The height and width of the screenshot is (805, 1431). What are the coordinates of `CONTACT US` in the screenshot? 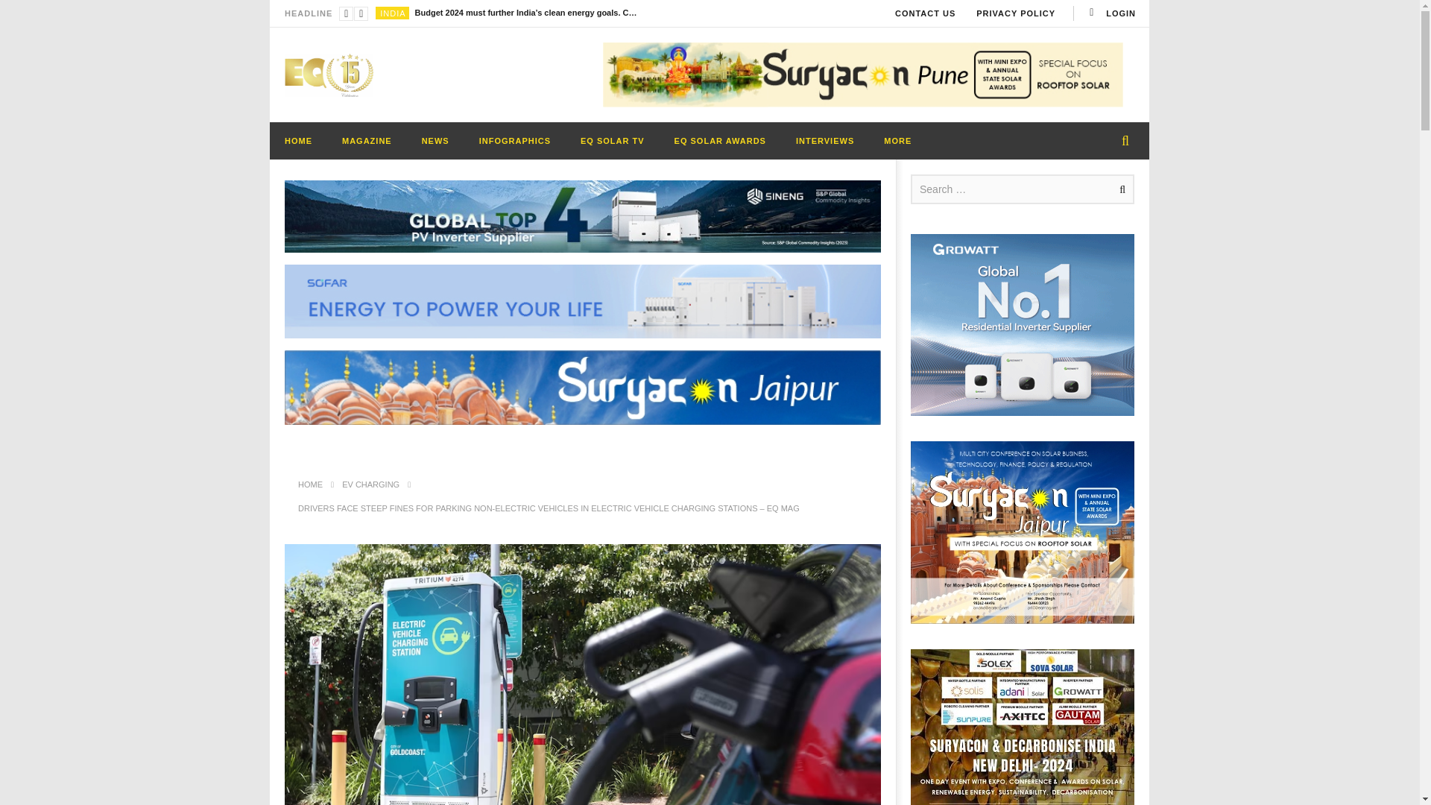 It's located at (925, 13).